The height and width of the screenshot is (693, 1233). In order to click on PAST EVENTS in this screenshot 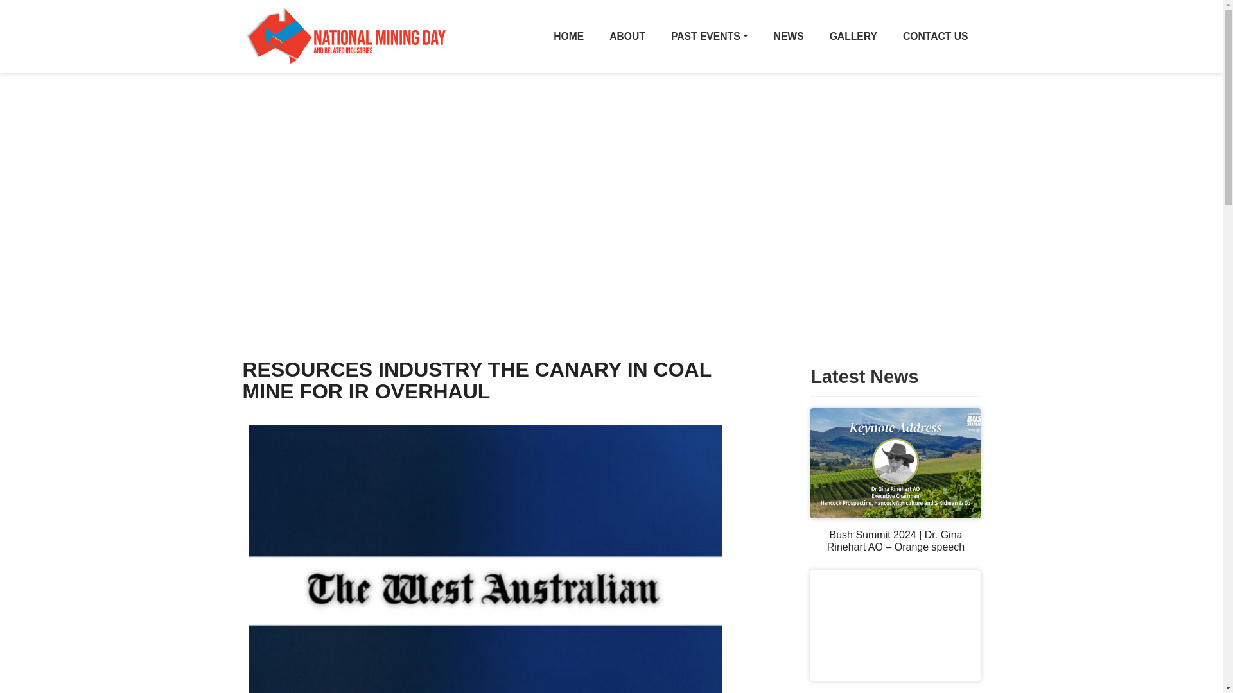, I will do `click(709, 36)`.